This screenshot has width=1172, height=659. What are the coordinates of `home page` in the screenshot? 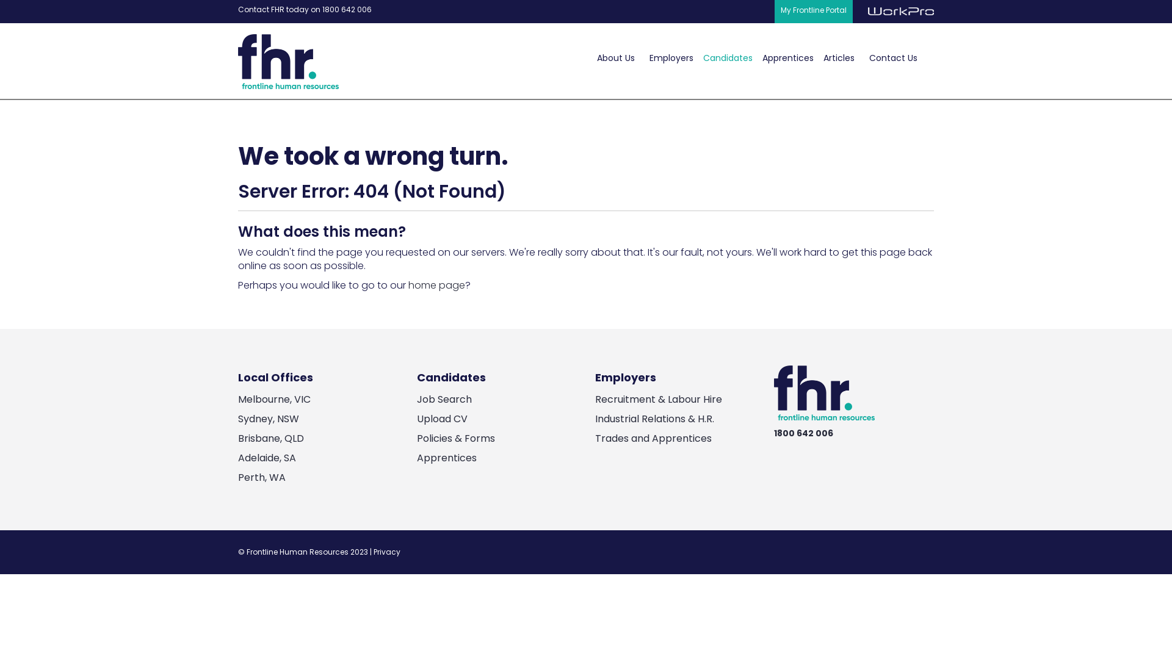 It's located at (437, 286).